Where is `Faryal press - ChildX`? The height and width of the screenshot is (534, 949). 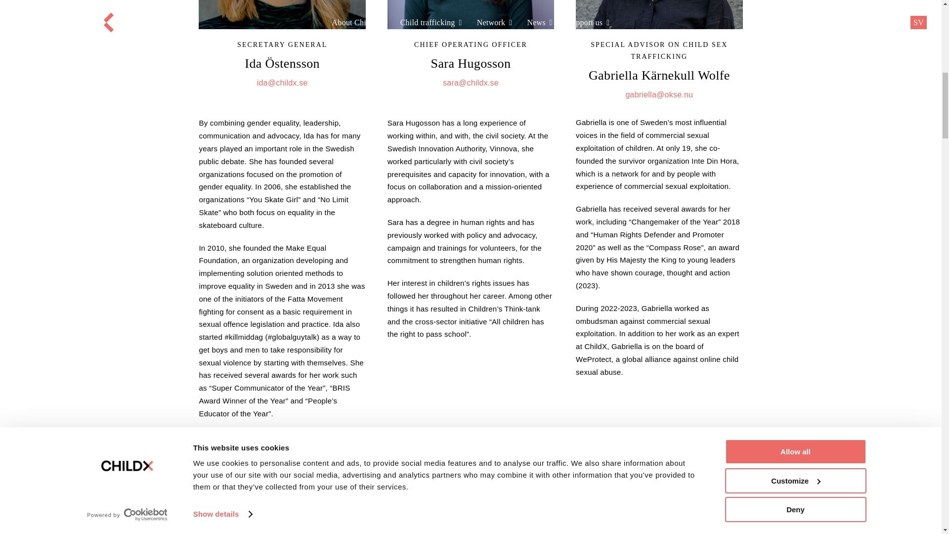
Faryal press - ChildX is located at coordinates (471, 494).